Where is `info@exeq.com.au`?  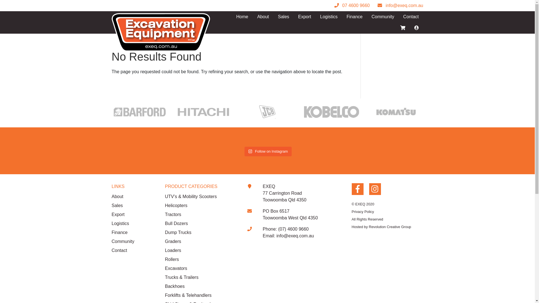
info@exeq.com.au is located at coordinates (295, 236).